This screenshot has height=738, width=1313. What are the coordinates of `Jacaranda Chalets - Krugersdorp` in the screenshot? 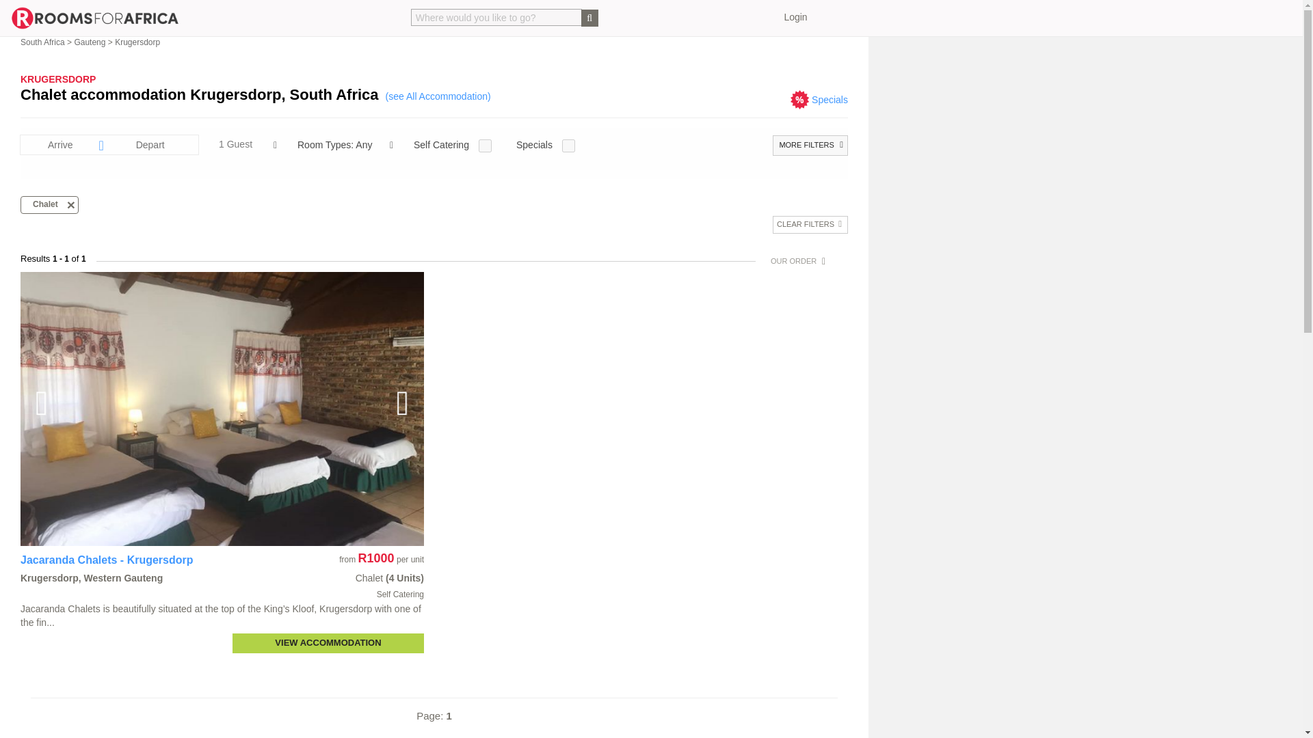 It's located at (107, 560).